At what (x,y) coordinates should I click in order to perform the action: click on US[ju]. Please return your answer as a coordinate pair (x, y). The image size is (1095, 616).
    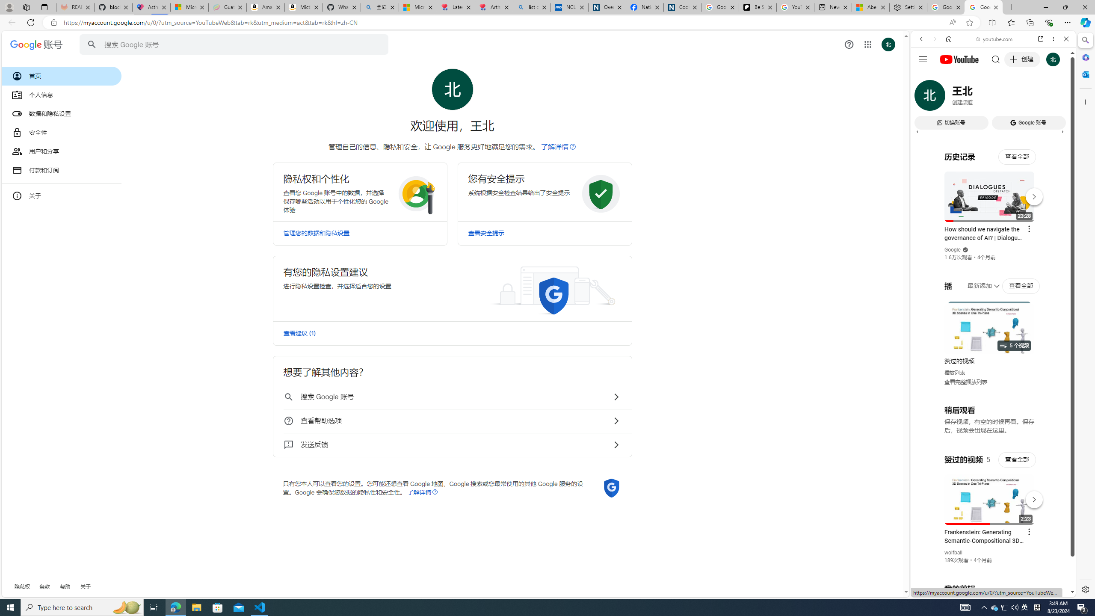
    Looking at the image, I should click on (939, 590).